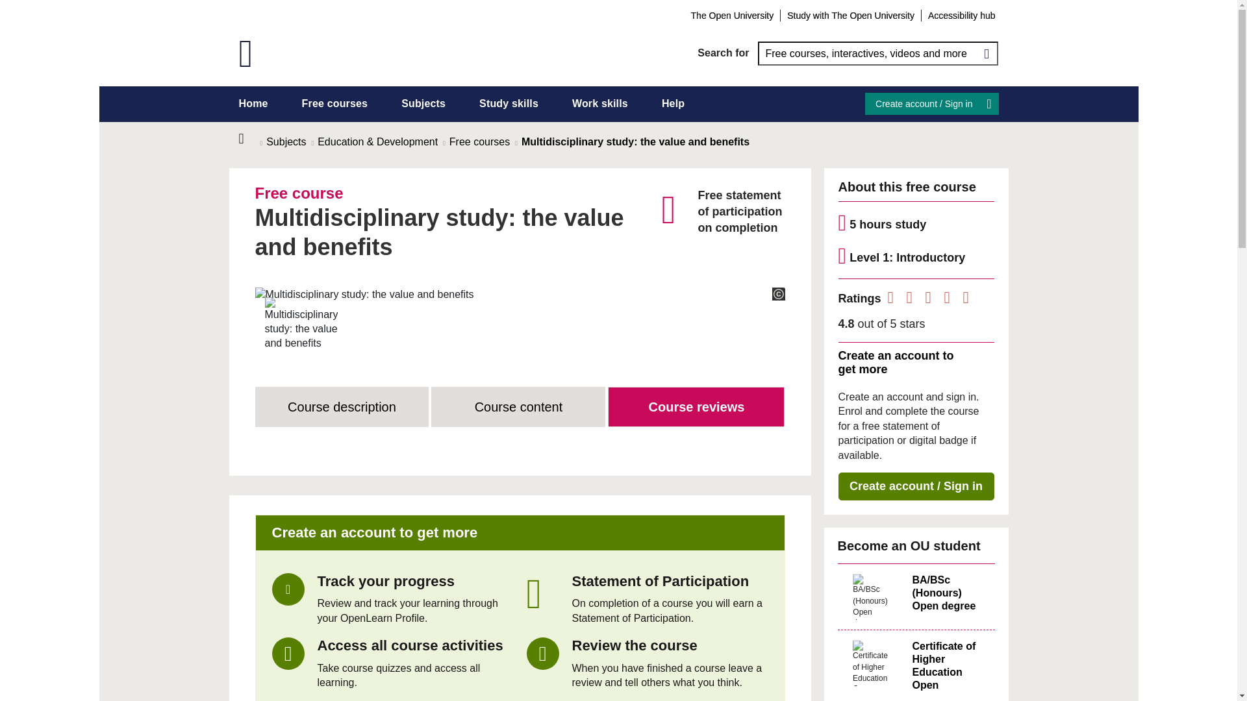 This screenshot has height=701, width=1247. What do you see at coordinates (364, 295) in the screenshot?
I see `Multidisciplinary study: the value and benefits` at bounding box center [364, 295].